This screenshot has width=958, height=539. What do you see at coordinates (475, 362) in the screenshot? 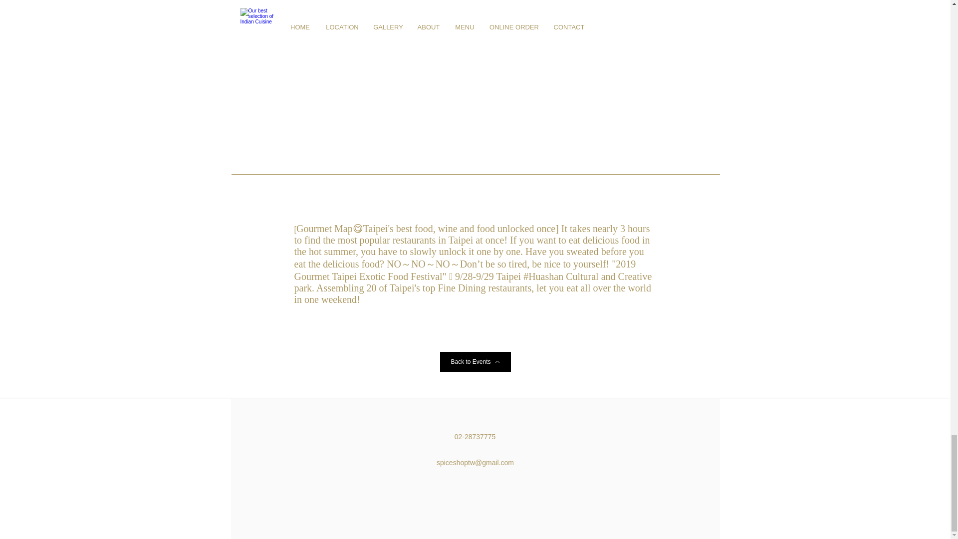
I see `Back to Events` at bounding box center [475, 362].